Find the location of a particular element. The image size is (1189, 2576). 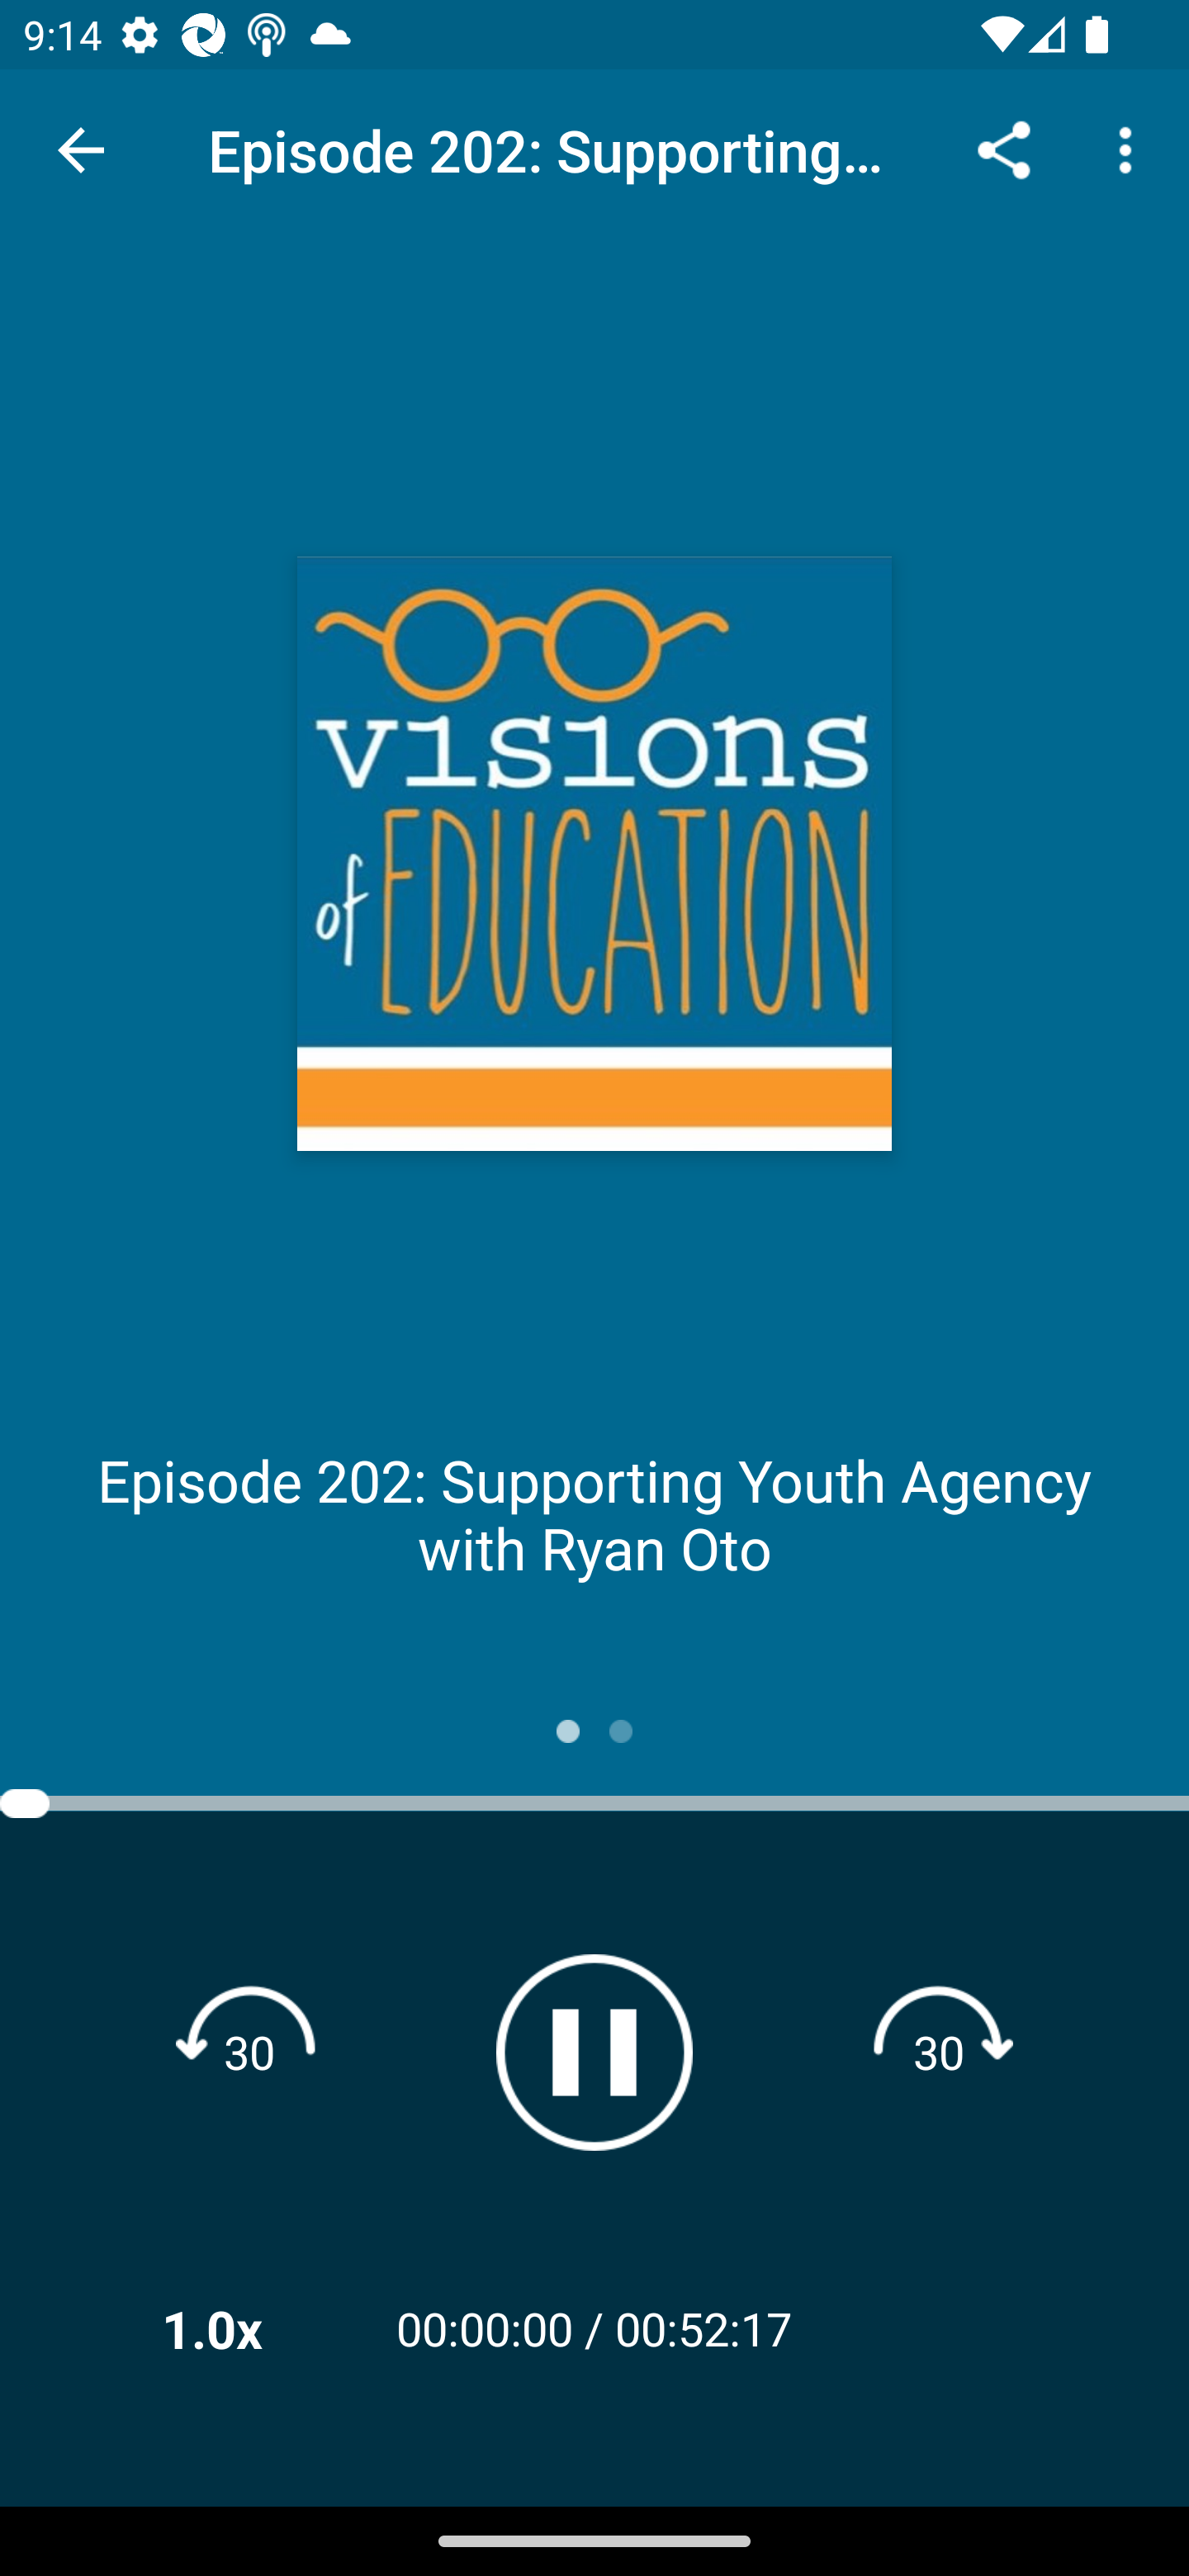

Rewind is located at coordinates (249, 2051).